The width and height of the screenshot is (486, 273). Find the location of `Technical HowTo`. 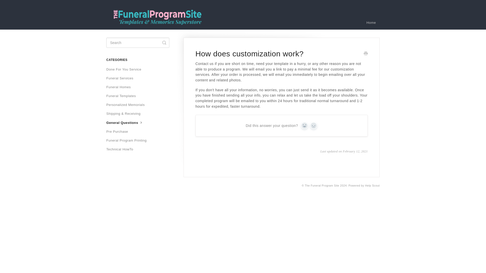

Technical HowTo is located at coordinates (121, 149).